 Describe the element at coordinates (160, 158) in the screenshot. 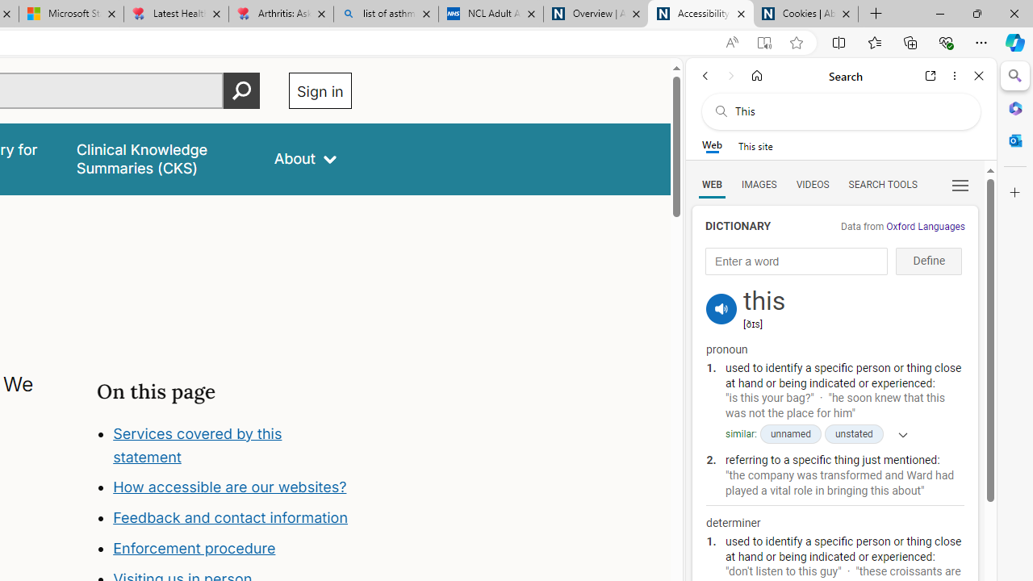

I see `false` at that location.